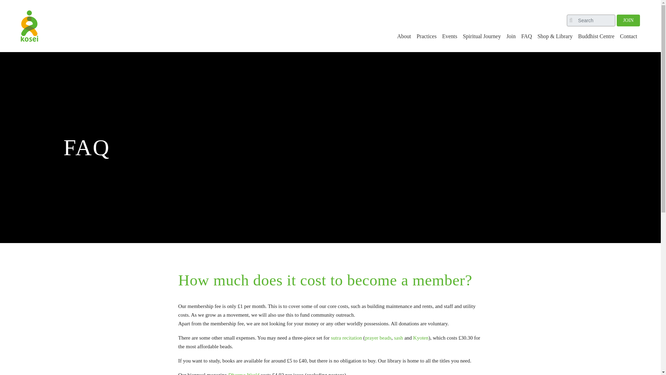  I want to click on sash, so click(398, 337).